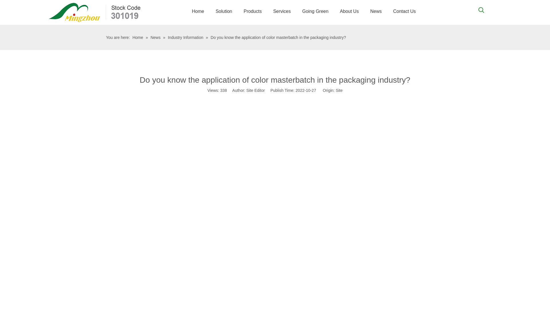 This screenshot has width=550, height=309. What do you see at coordinates (186, 37) in the screenshot?
I see `Industry Information` at bounding box center [186, 37].